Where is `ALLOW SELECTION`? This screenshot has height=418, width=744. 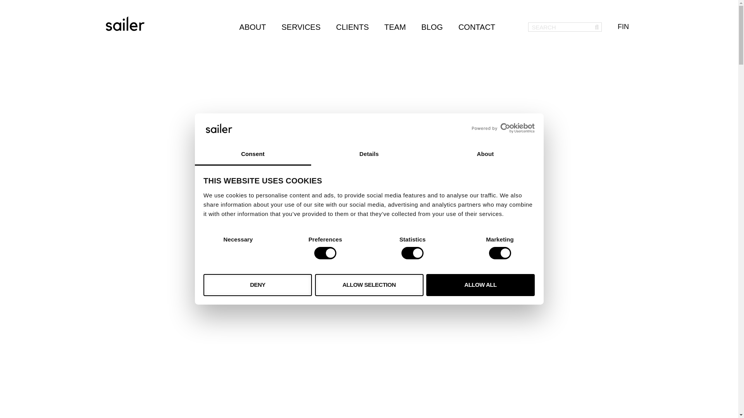
ALLOW SELECTION is located at coordinates (369, 285).